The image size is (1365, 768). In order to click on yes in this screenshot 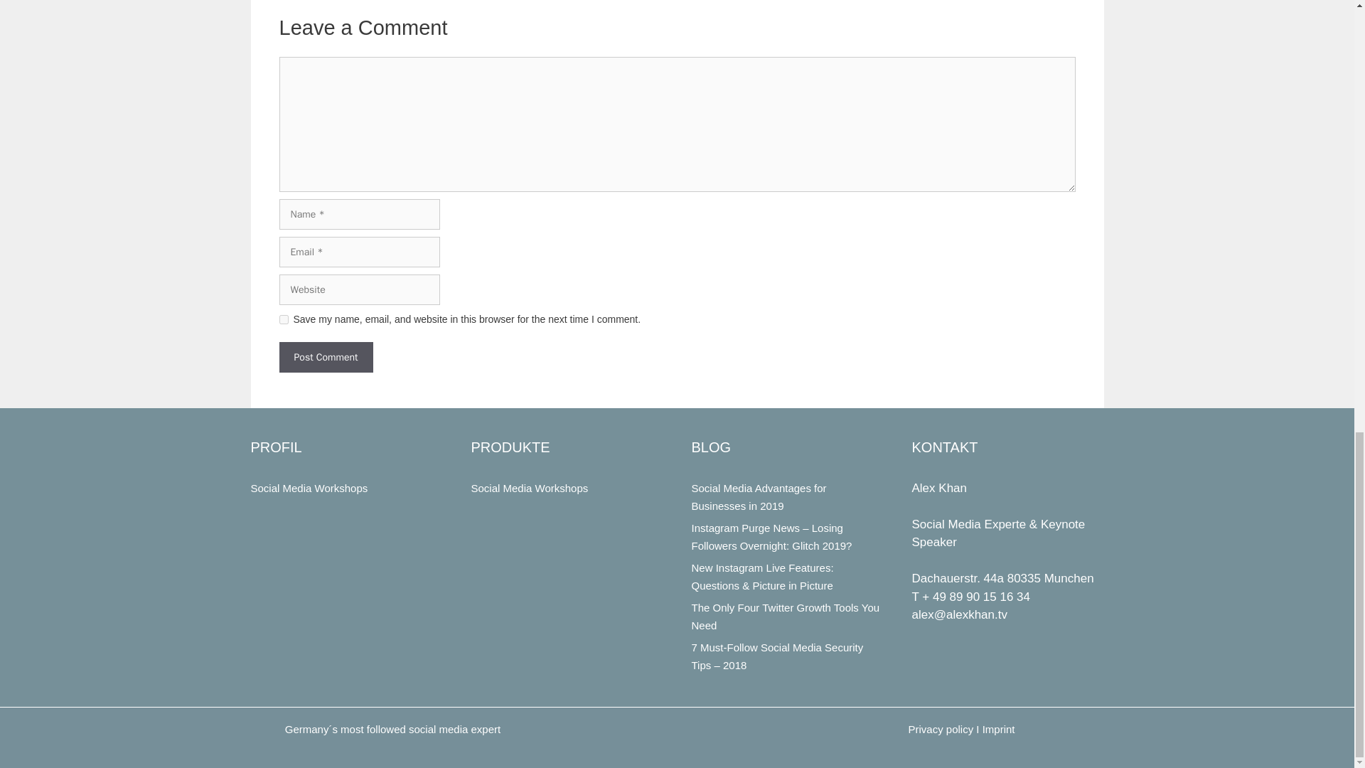, I will do `click(283, 319)`.